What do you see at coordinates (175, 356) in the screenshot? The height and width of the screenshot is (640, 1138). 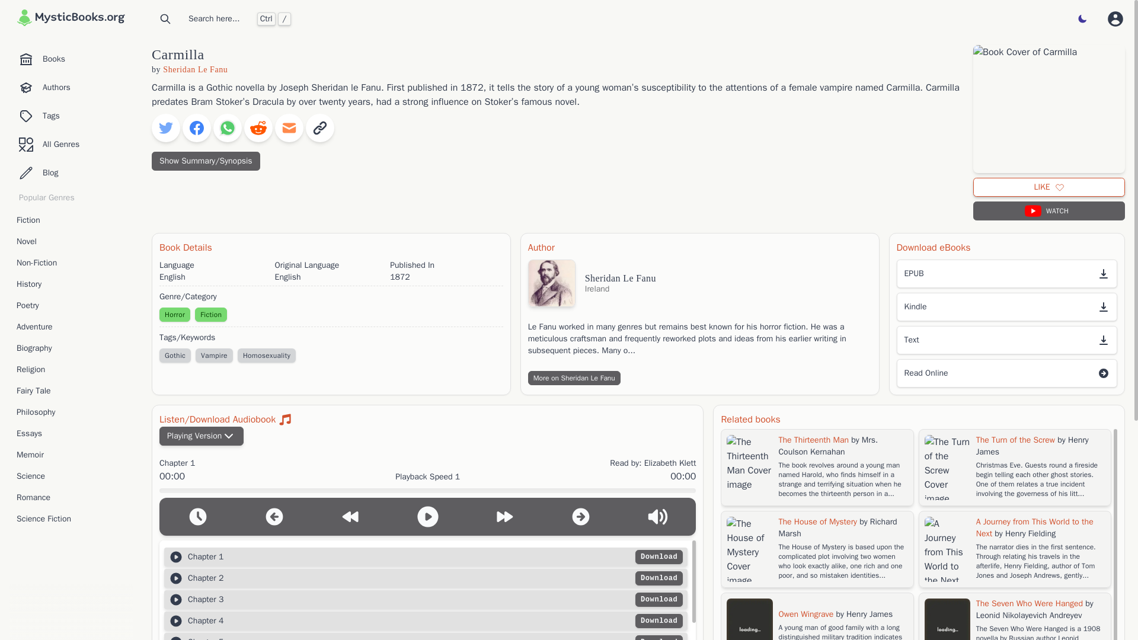 I see `Gothic` at bounding box center [175, 356].